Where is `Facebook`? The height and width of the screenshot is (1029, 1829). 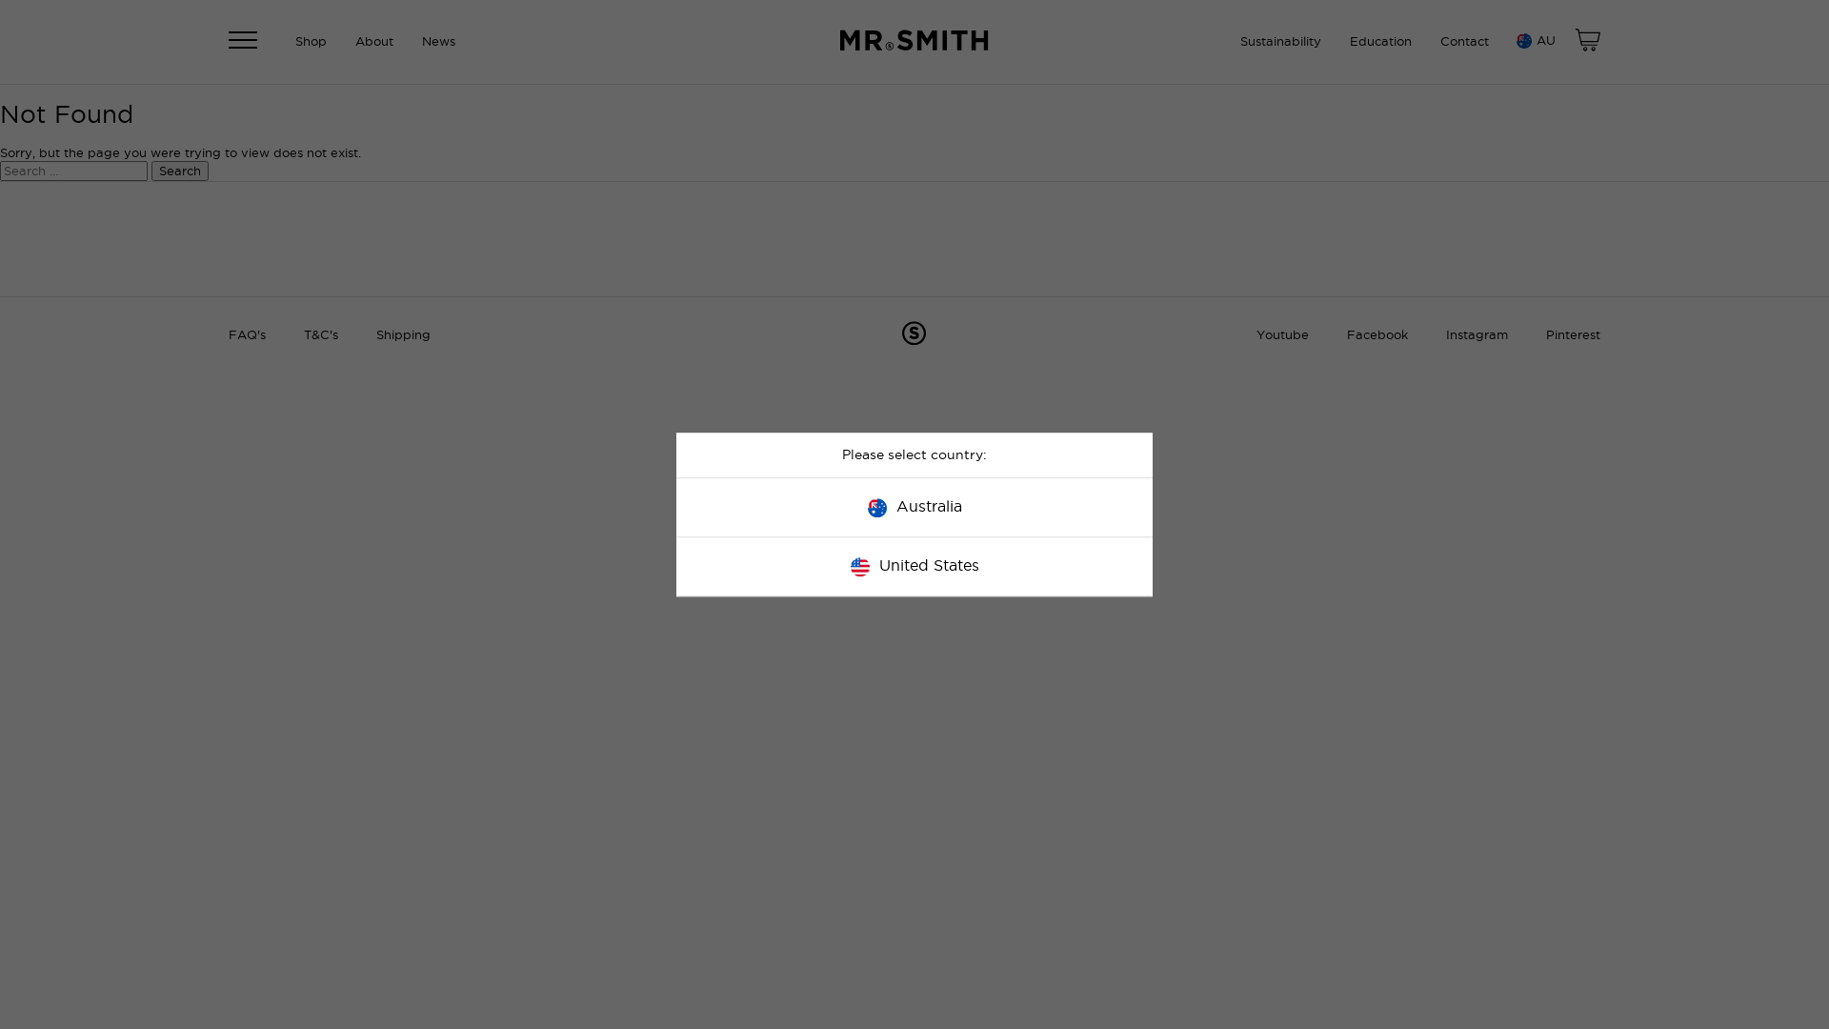 Facebook is located at coordinates (1377, 335).